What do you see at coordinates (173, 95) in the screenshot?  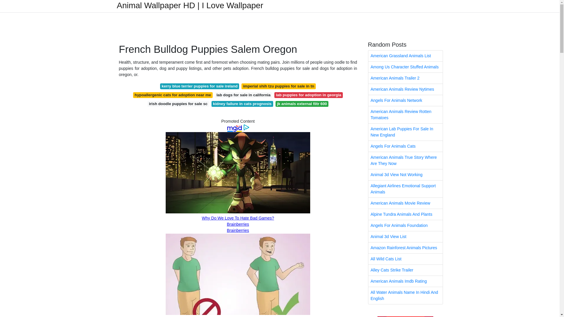 I see `hypoallergenic cats for adoption near me` at bounding box center [173, 95].